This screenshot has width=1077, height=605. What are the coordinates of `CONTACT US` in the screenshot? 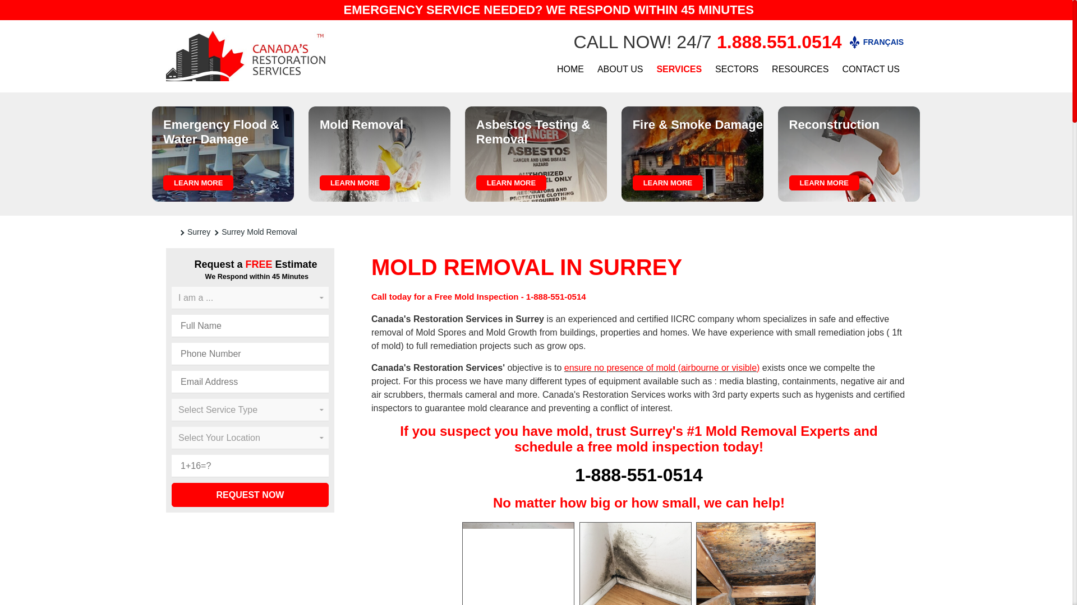 It's located at (871, 69).